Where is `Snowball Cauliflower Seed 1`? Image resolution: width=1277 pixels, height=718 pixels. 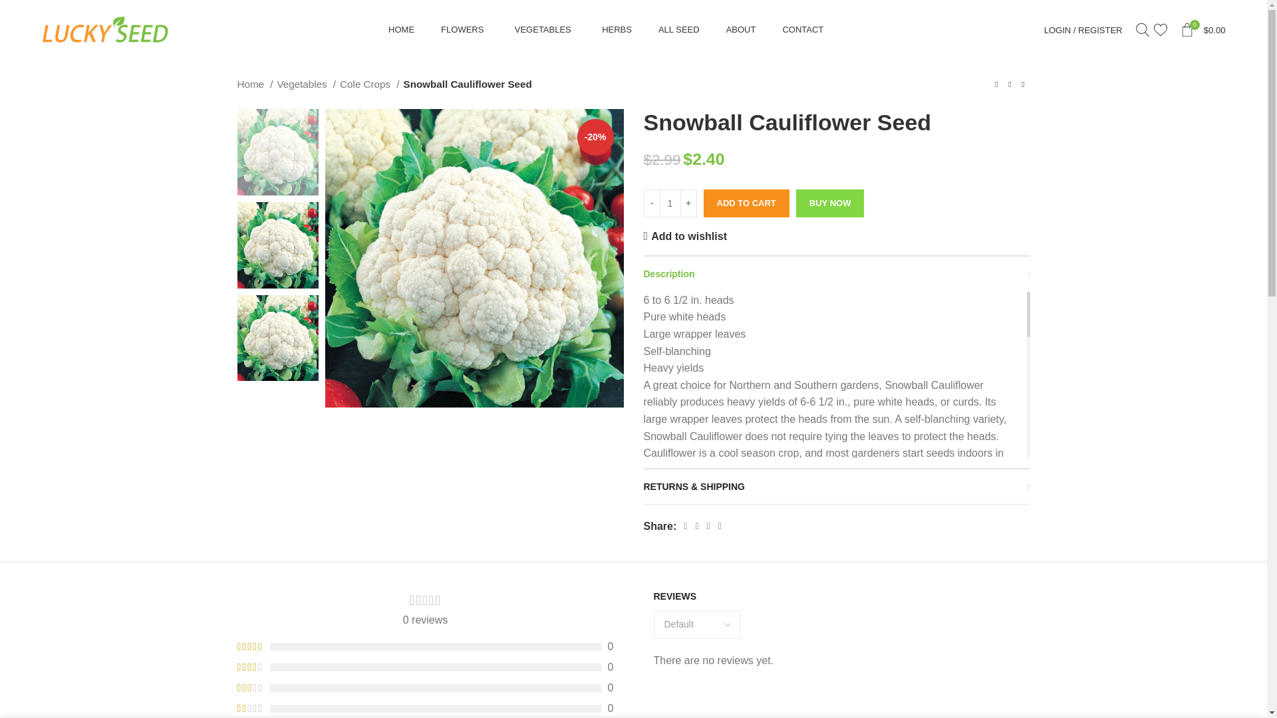 Snowball Cauliflower Seed 1 is located at coordinates (474, 258).